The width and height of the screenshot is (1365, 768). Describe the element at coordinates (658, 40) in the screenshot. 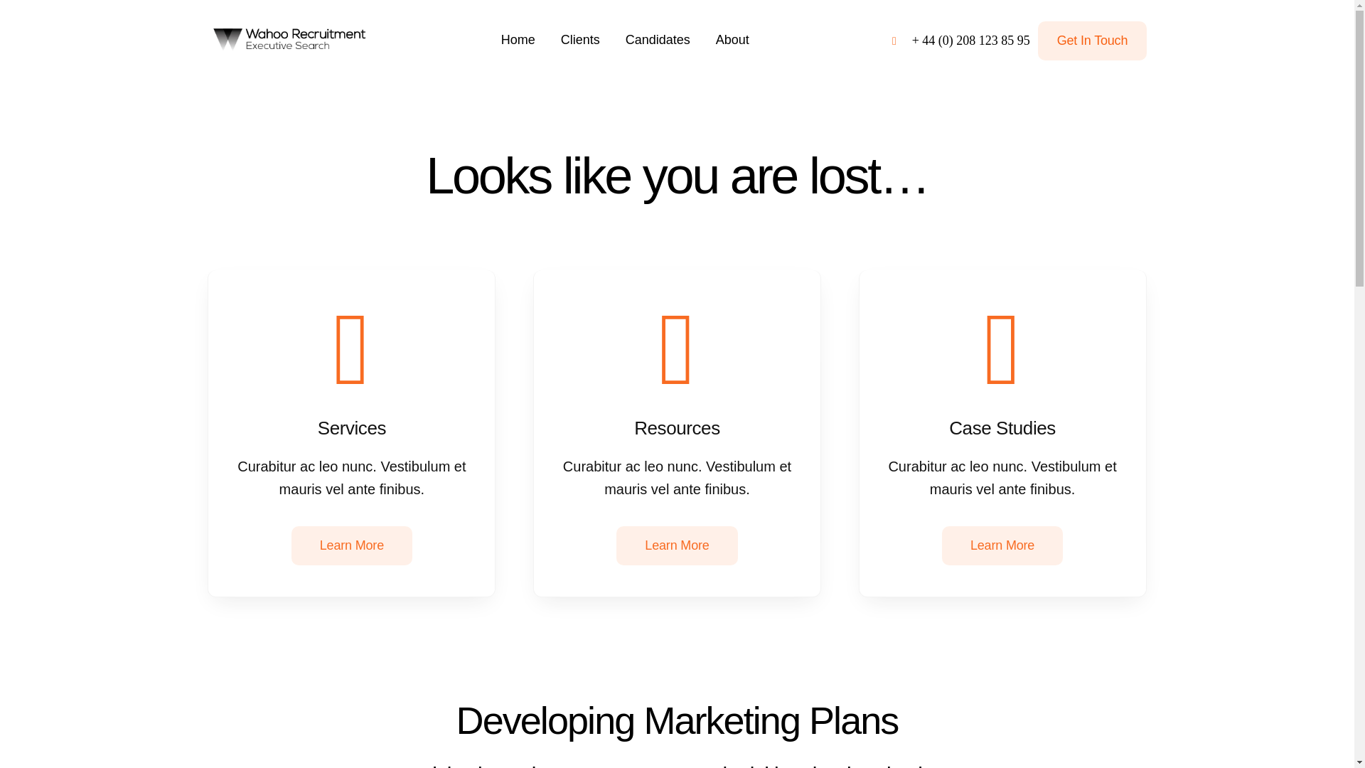

I see `Candidates` at that location.